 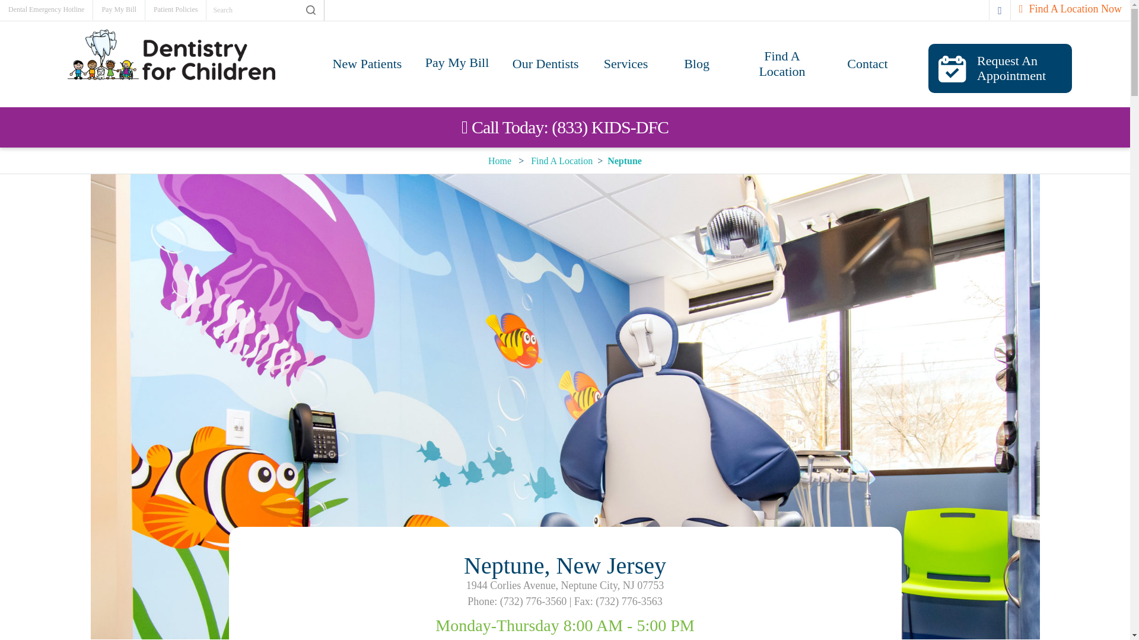 What do you see at coordinates (499, 160) in the screenshot?
I see `Home` at bounding box center [499, 160].